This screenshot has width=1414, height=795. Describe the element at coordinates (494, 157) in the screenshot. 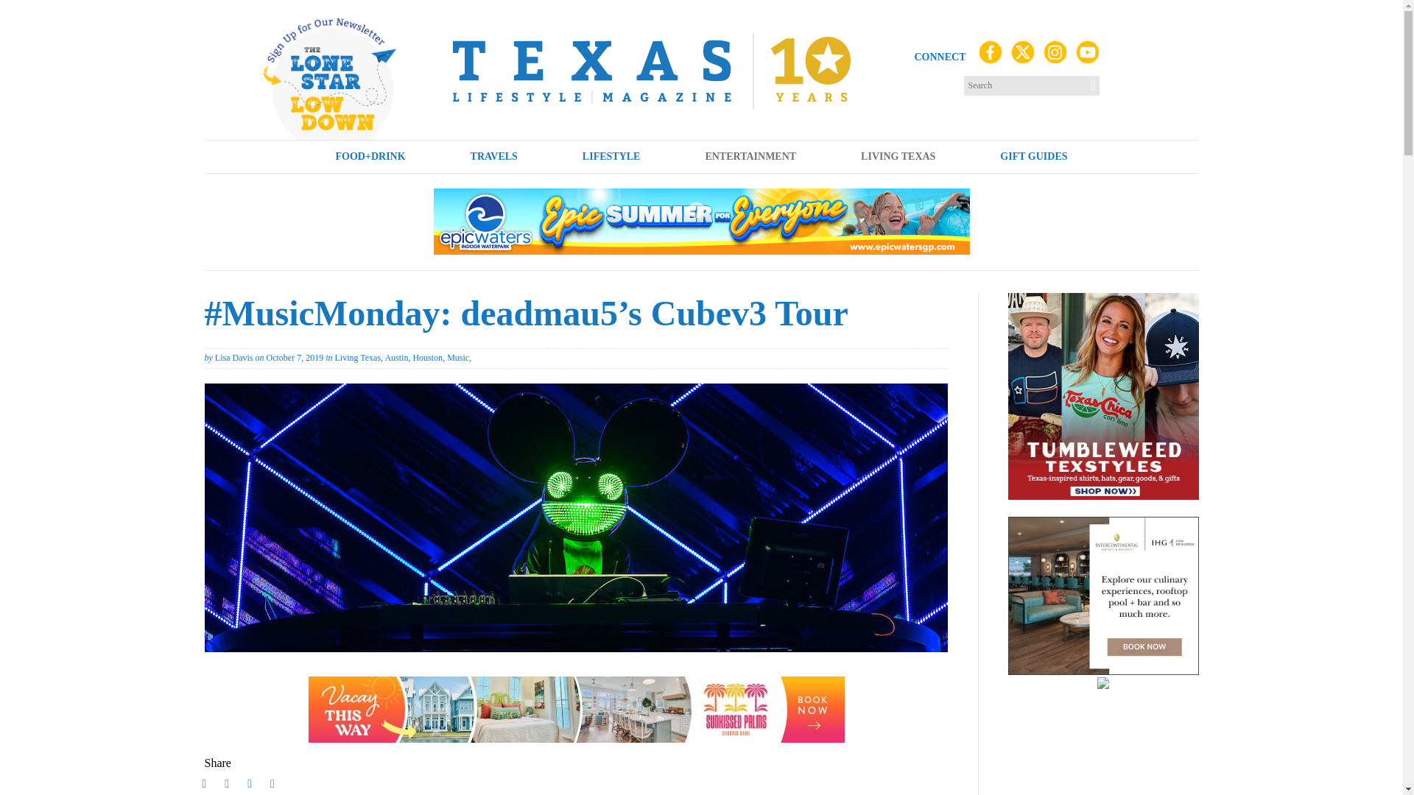

I see `TRAVELS` at that location.